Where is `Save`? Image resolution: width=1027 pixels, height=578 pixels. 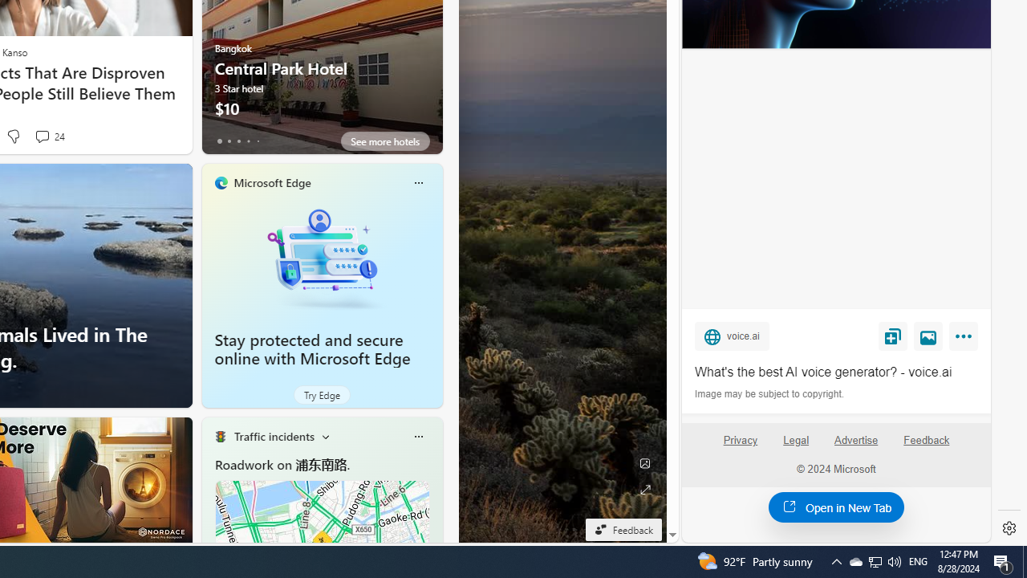
Save is located at coordinates (892, 336).